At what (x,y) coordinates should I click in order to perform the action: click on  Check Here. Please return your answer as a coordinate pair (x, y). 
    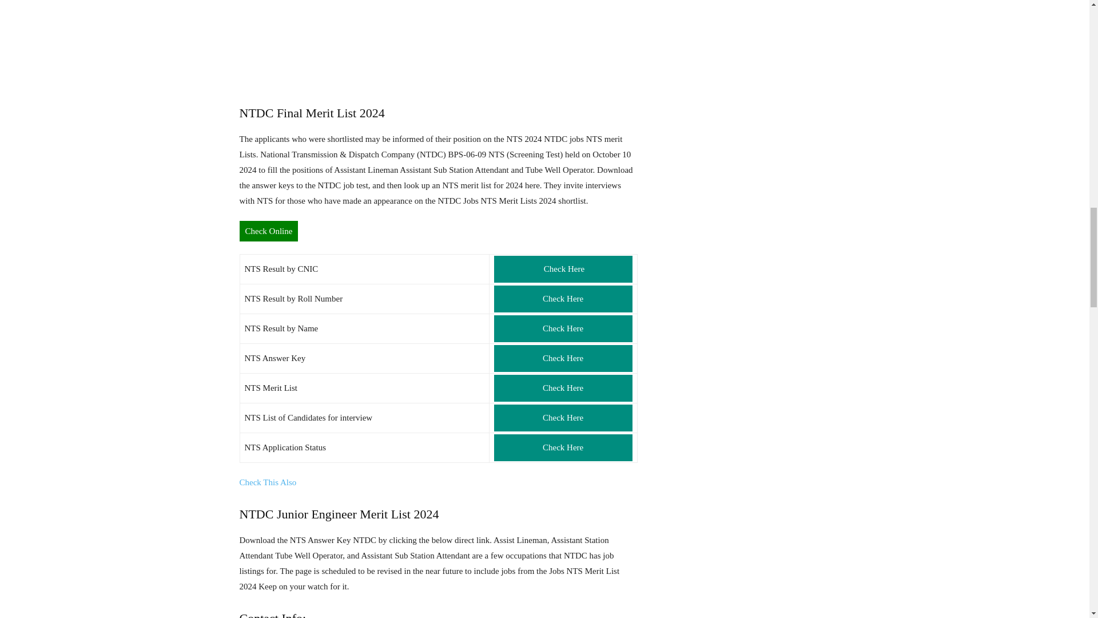
    Looking at the image, I should click on (563, 269).